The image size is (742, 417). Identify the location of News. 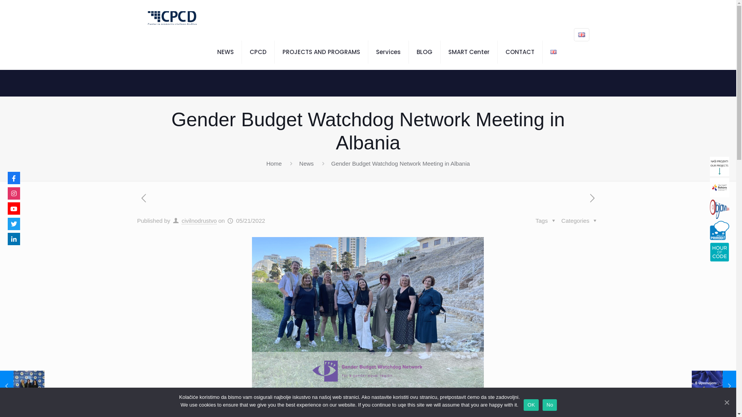
(306, 164).